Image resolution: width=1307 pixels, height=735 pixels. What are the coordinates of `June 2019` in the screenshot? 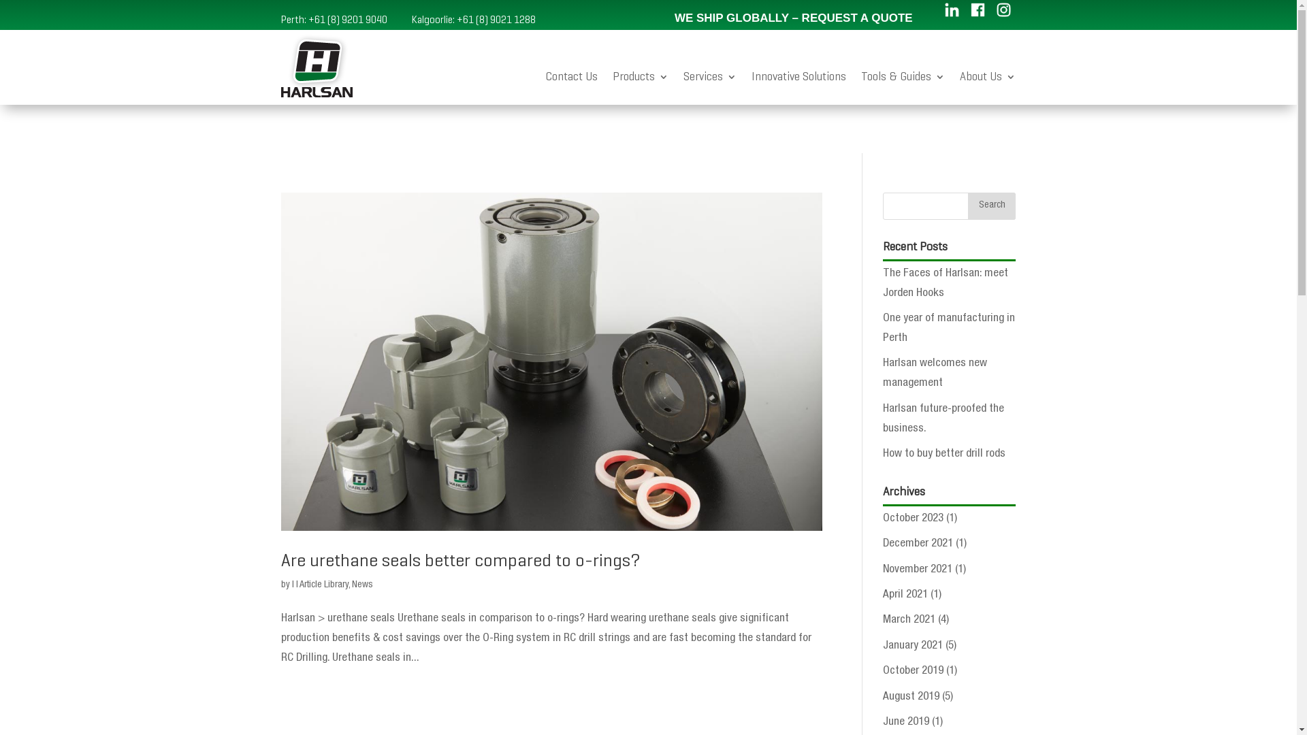 It's located at (906, 723).